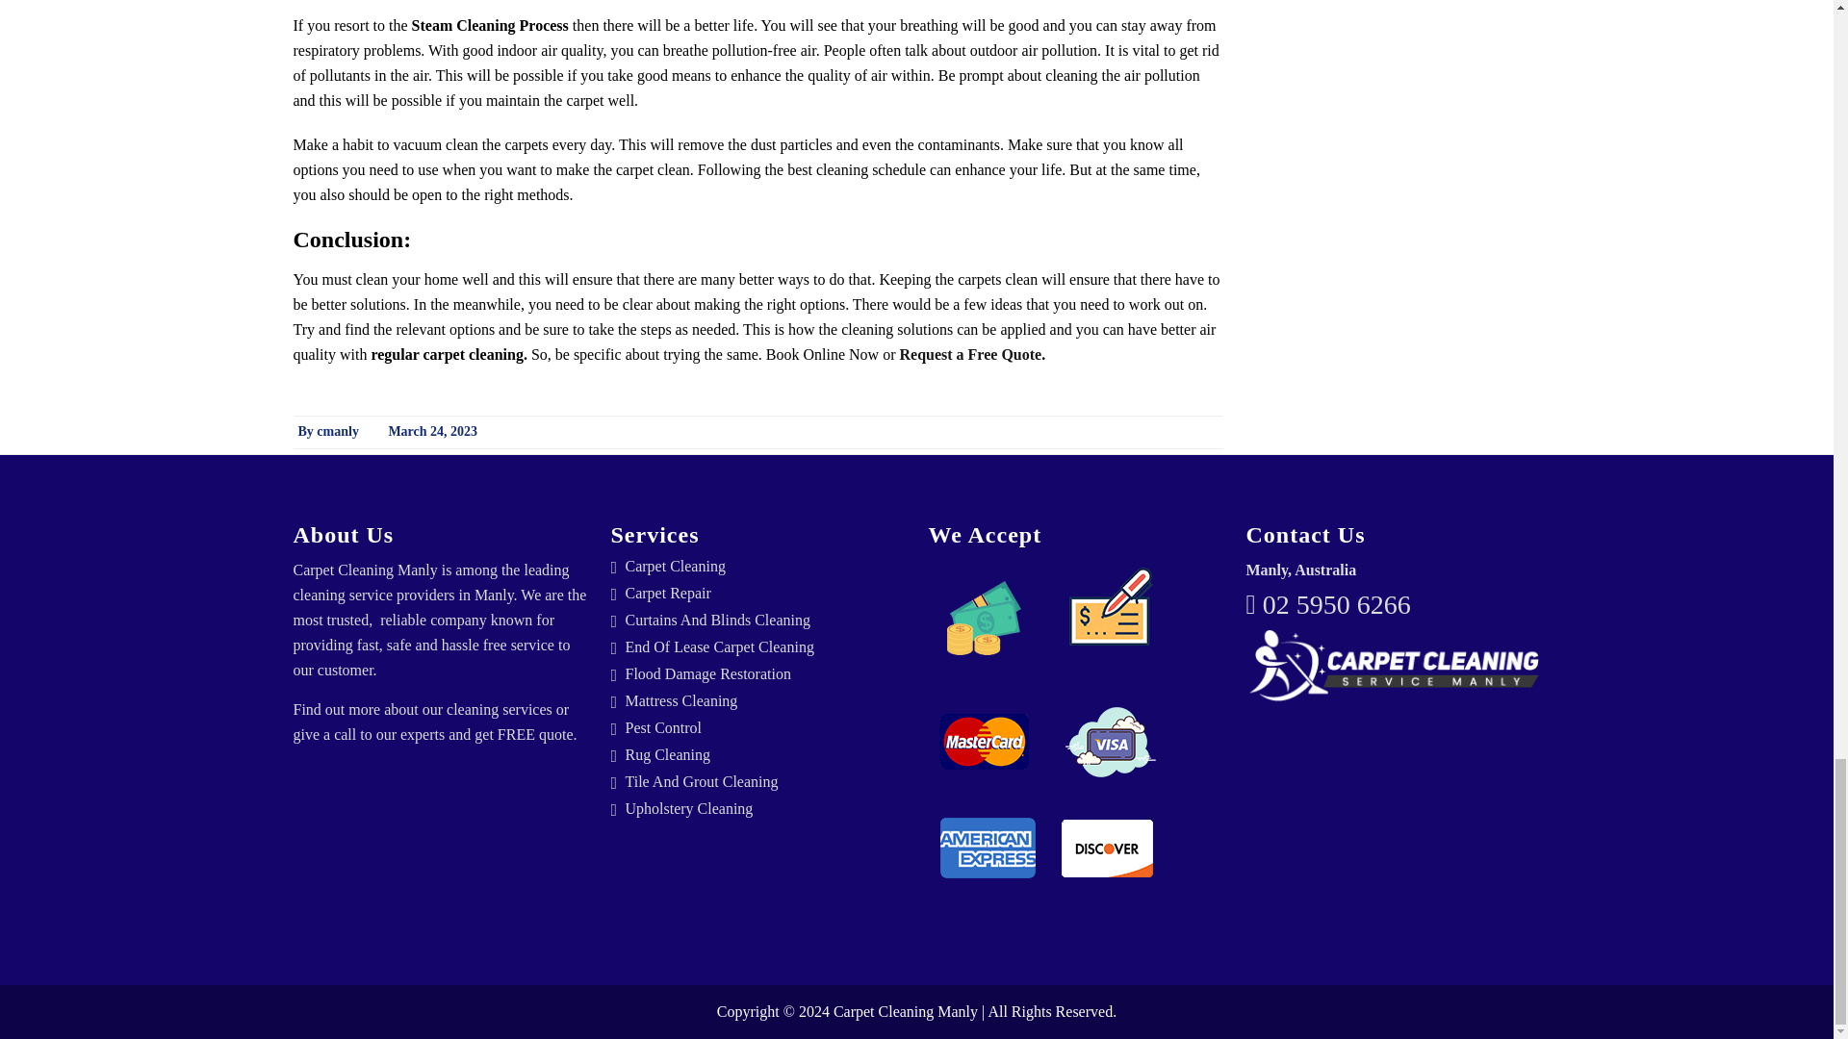  Describe the element at coordinates (765, 673) in the screenshot. I see `Flood Damage Restoration` at that location.